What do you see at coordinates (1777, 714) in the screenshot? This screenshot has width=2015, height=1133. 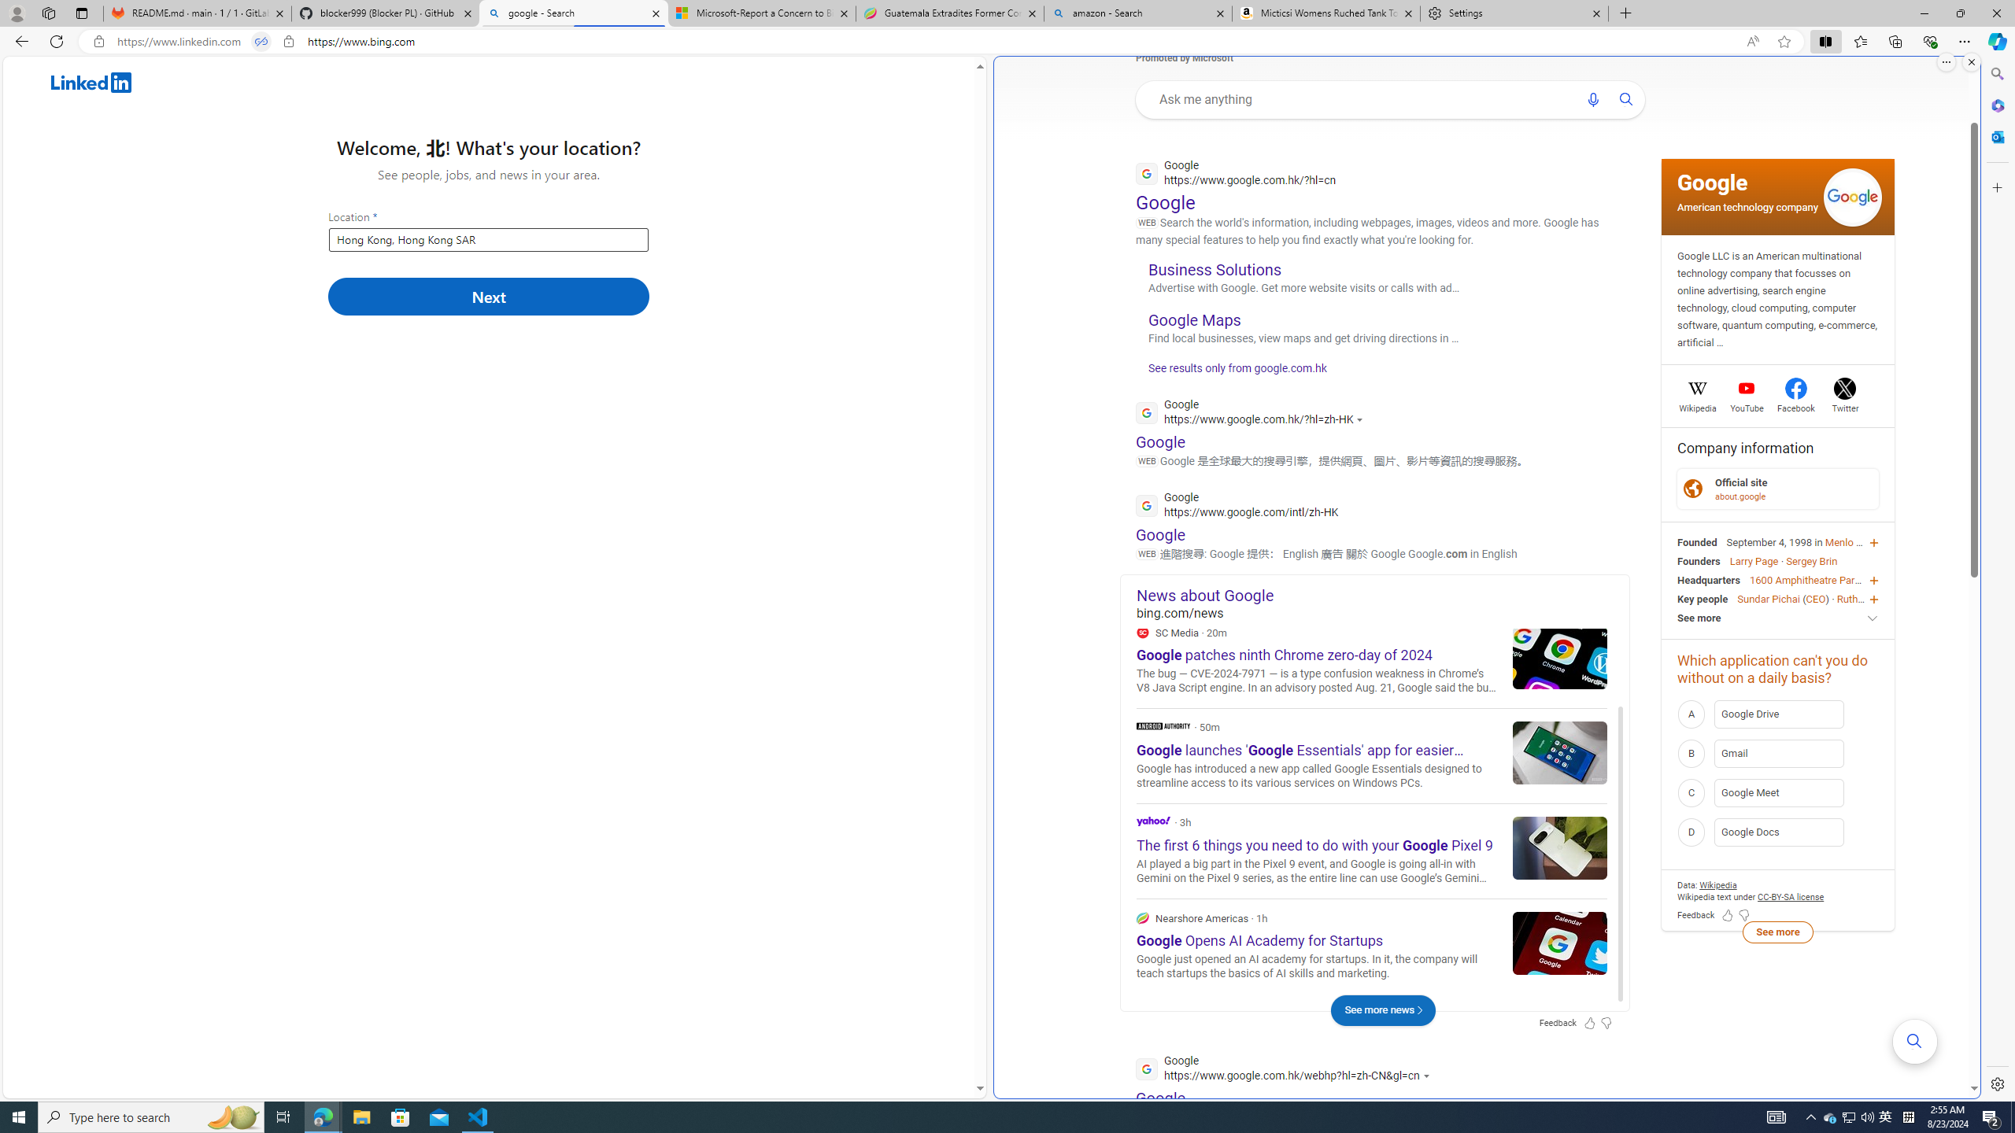 I see `A Google Drive` at bounding box center [1777, 714].